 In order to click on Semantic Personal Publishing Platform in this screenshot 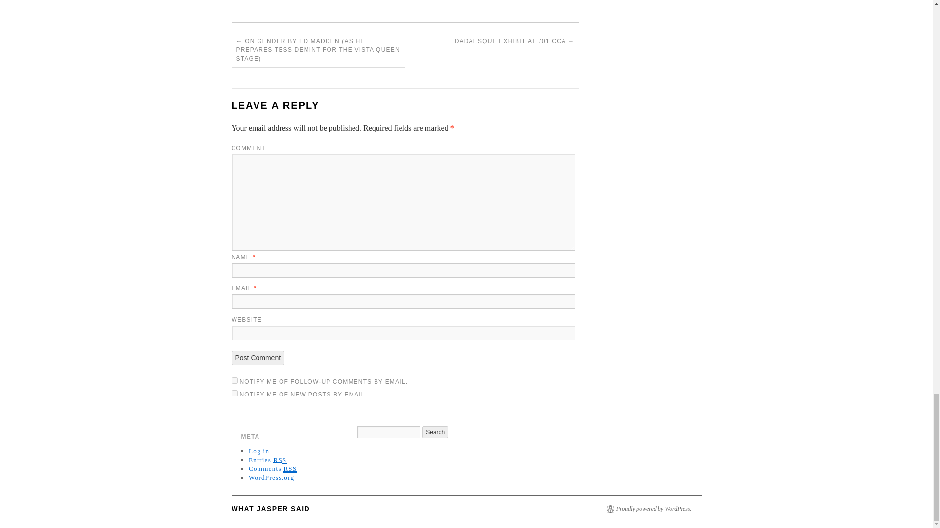, I will do `click(654, 508)`.